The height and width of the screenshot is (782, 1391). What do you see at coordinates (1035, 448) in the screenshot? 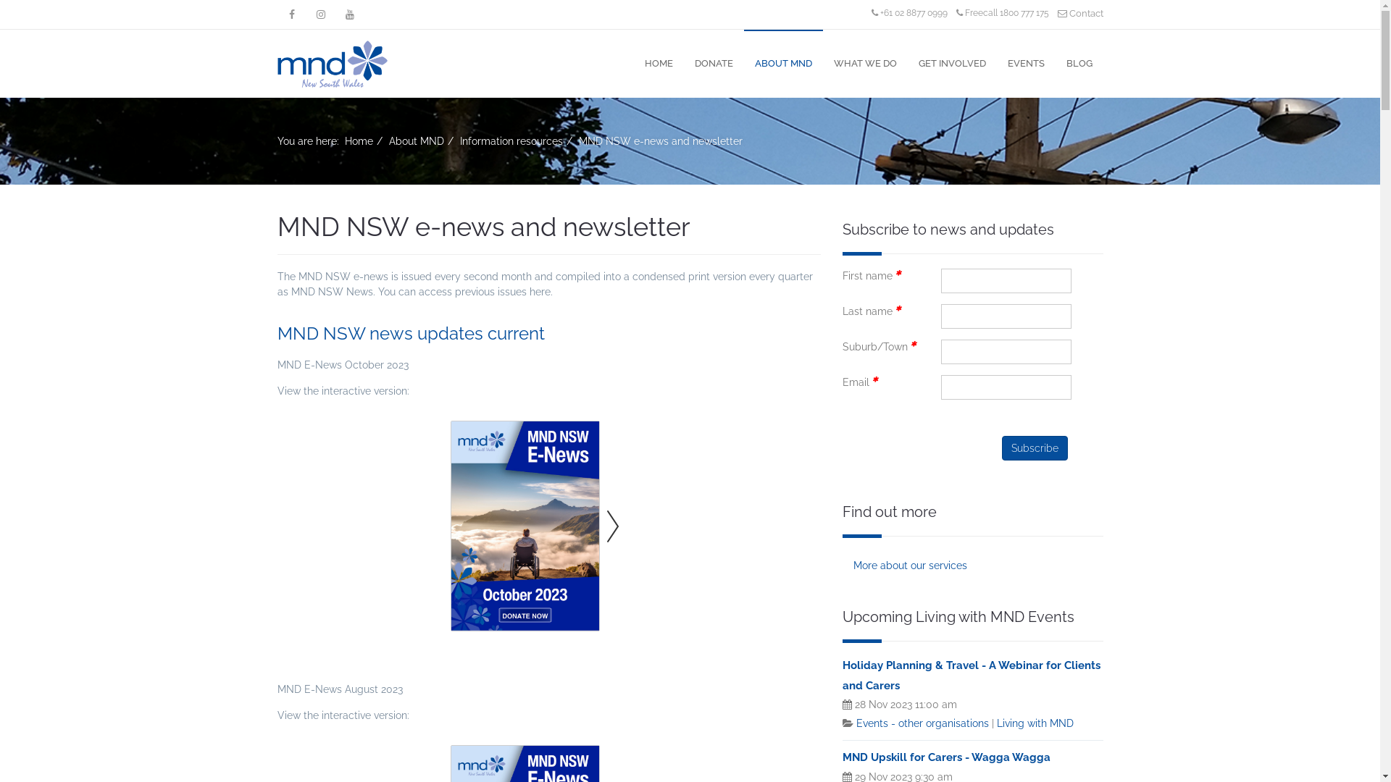
I see `Subscribe` at bounding box center [1035, 448].